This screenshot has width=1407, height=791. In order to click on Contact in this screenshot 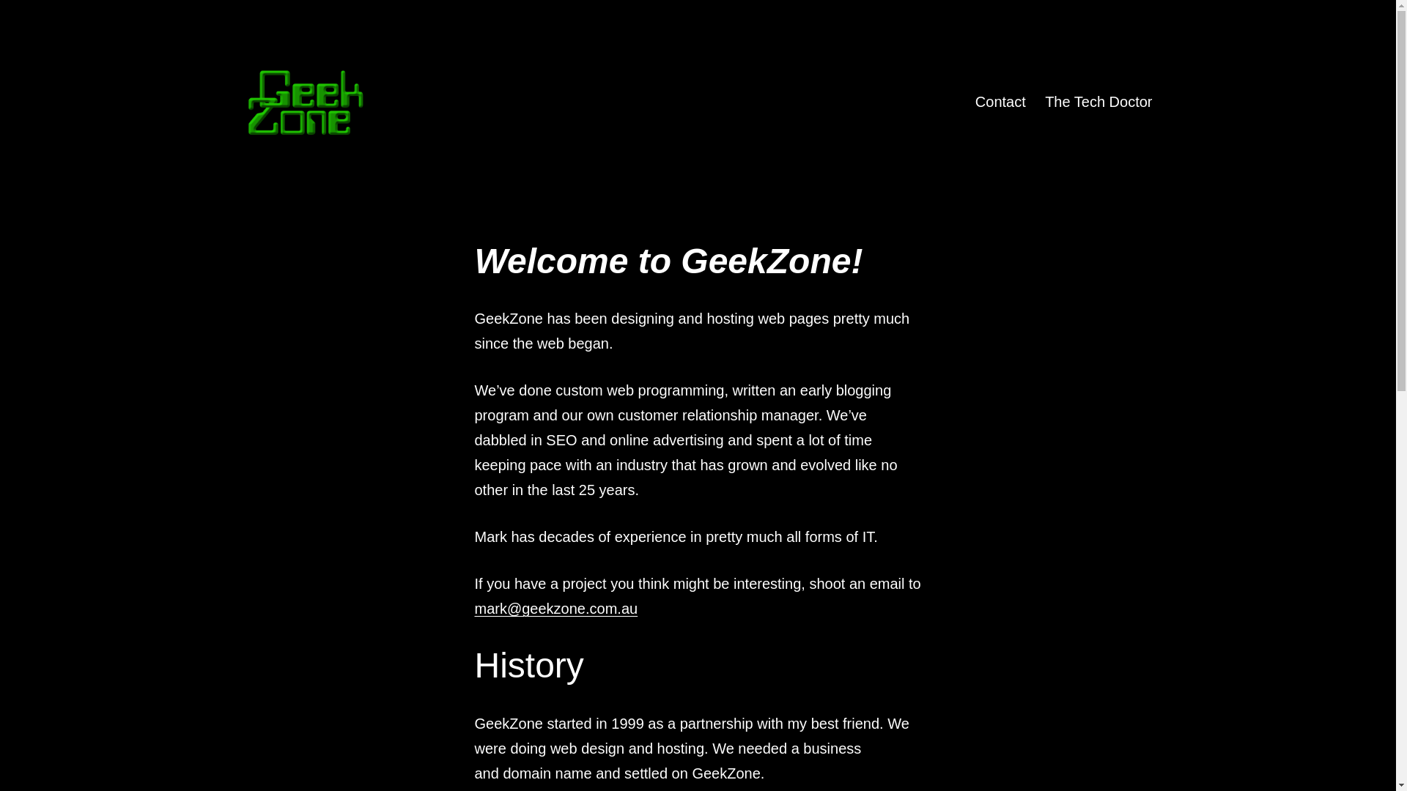, I will do `click(1001, 101)`.